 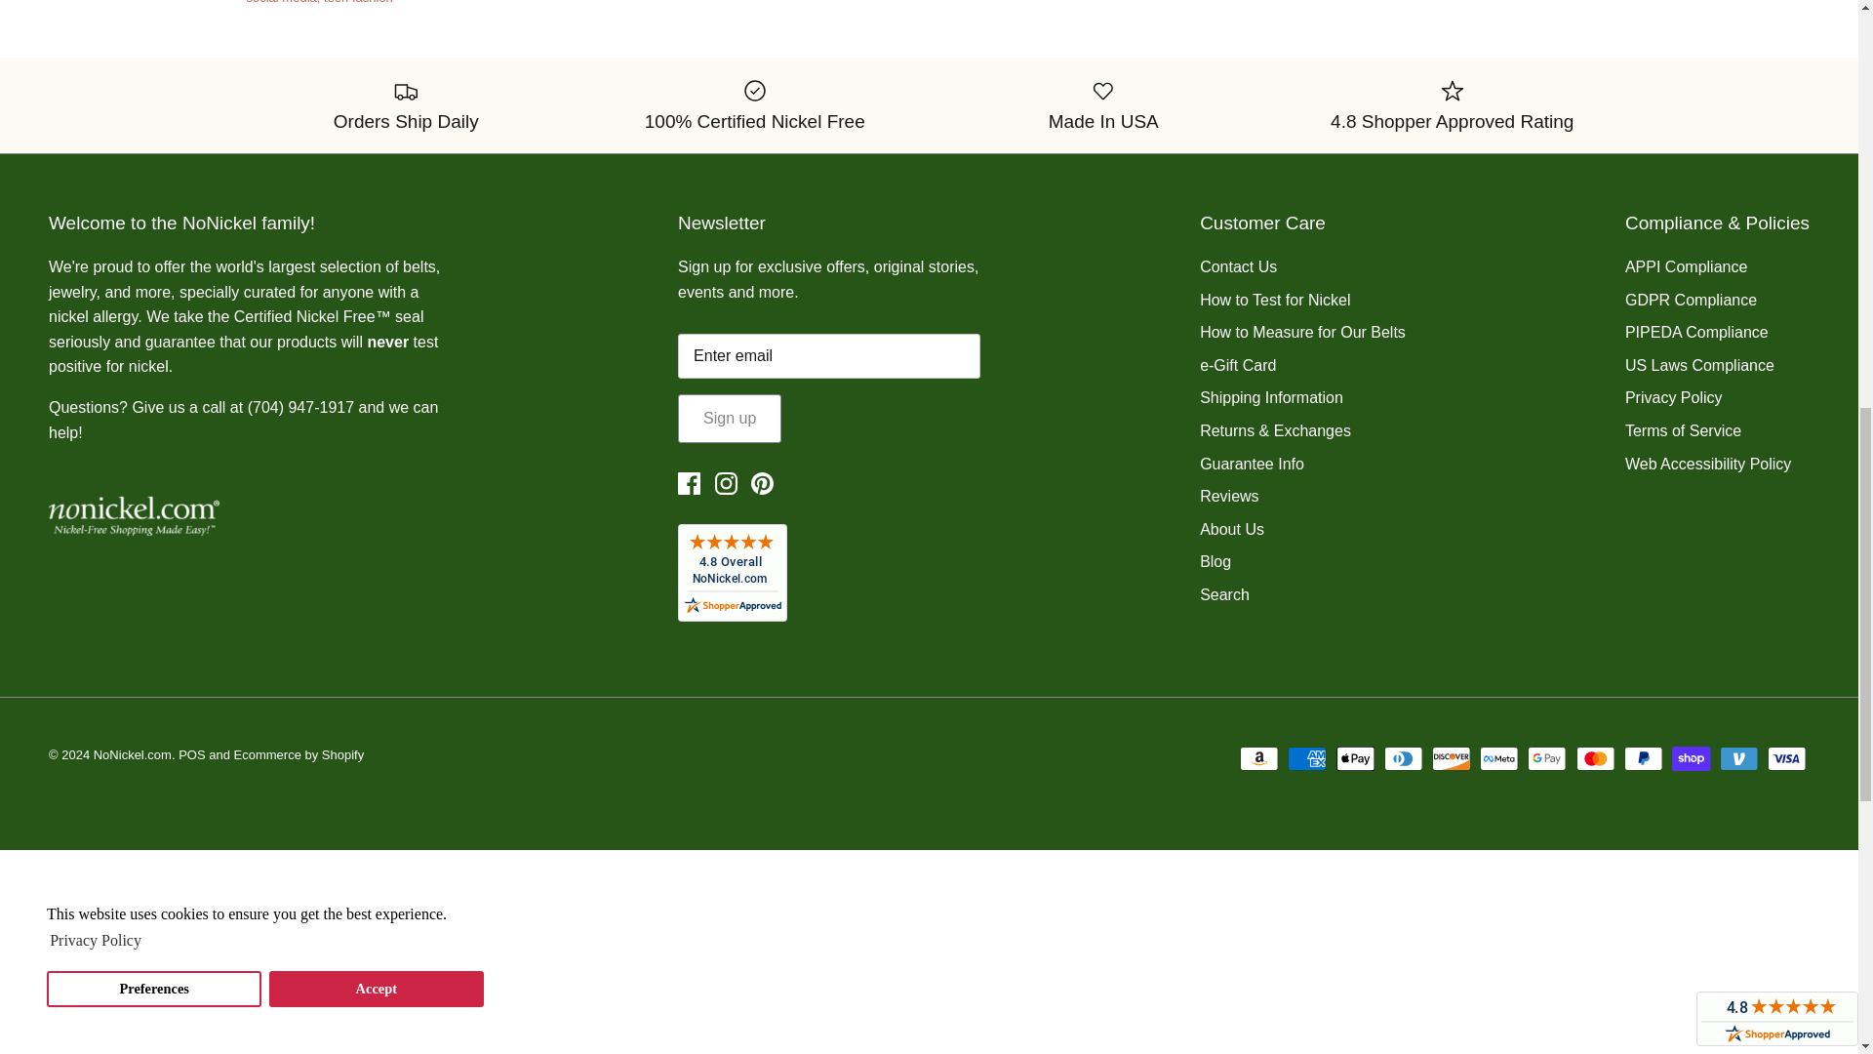 What do you see at coordinates (726, 482) in the screenshot?
I see `Instagram` at bounding box center [726, 482].